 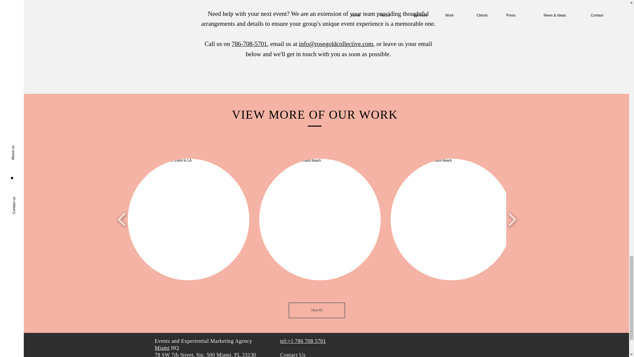 What do you see at coordinates (249, 44) in the screenshot?
I see `786-708-5701` at bounding box center [249, 44].